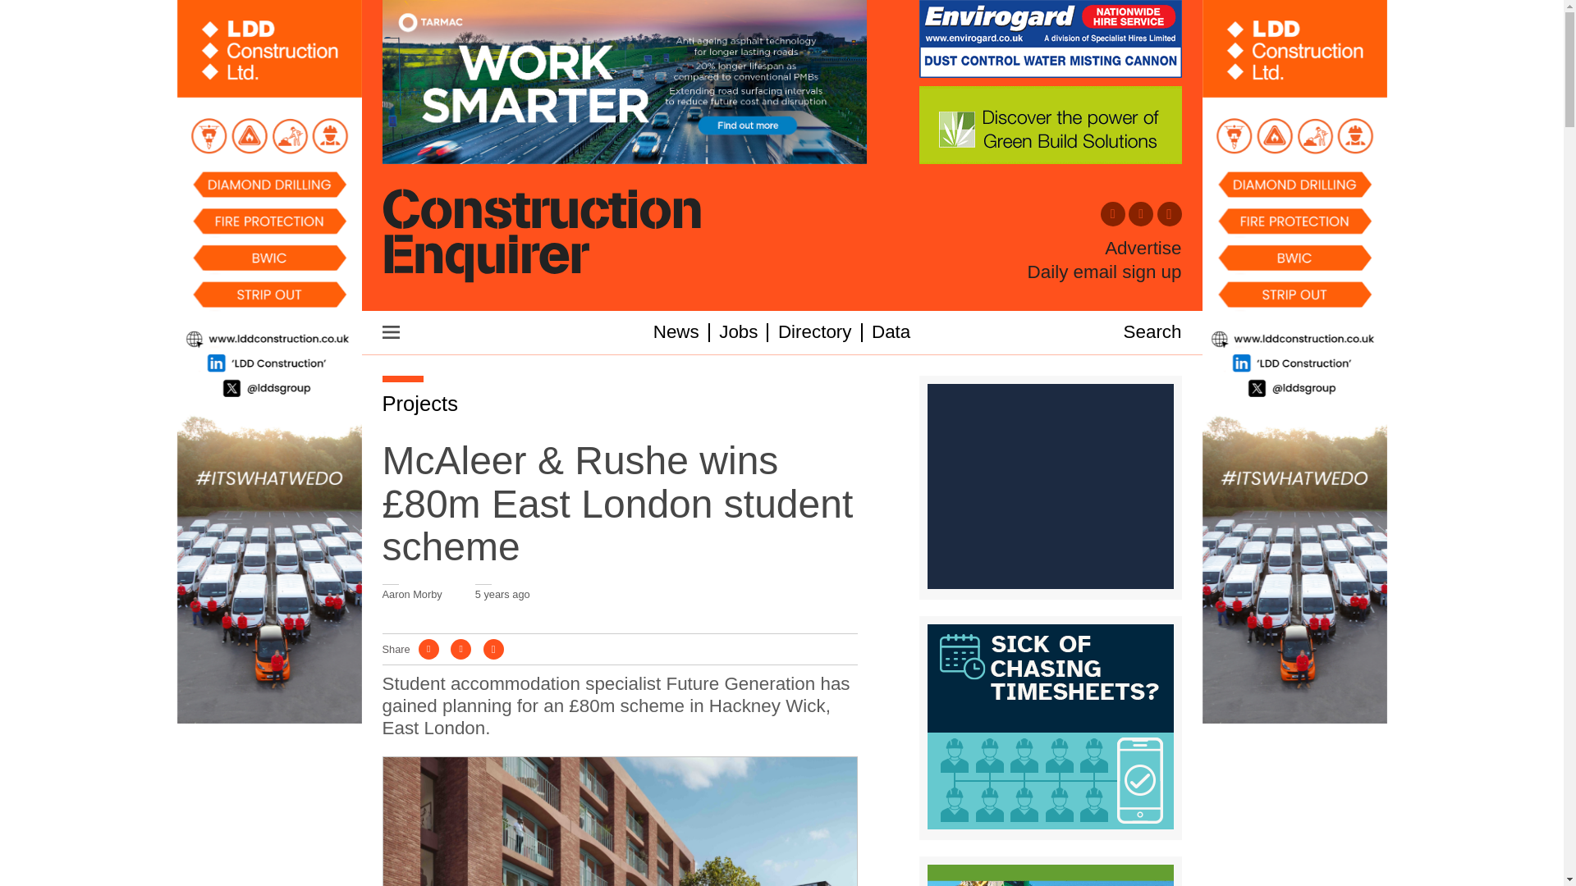 This screenshot has width=1576, height=886. Describe the element at coordinates (1105, 272) in the screenshot. I see `Daily email sign up` at that location.